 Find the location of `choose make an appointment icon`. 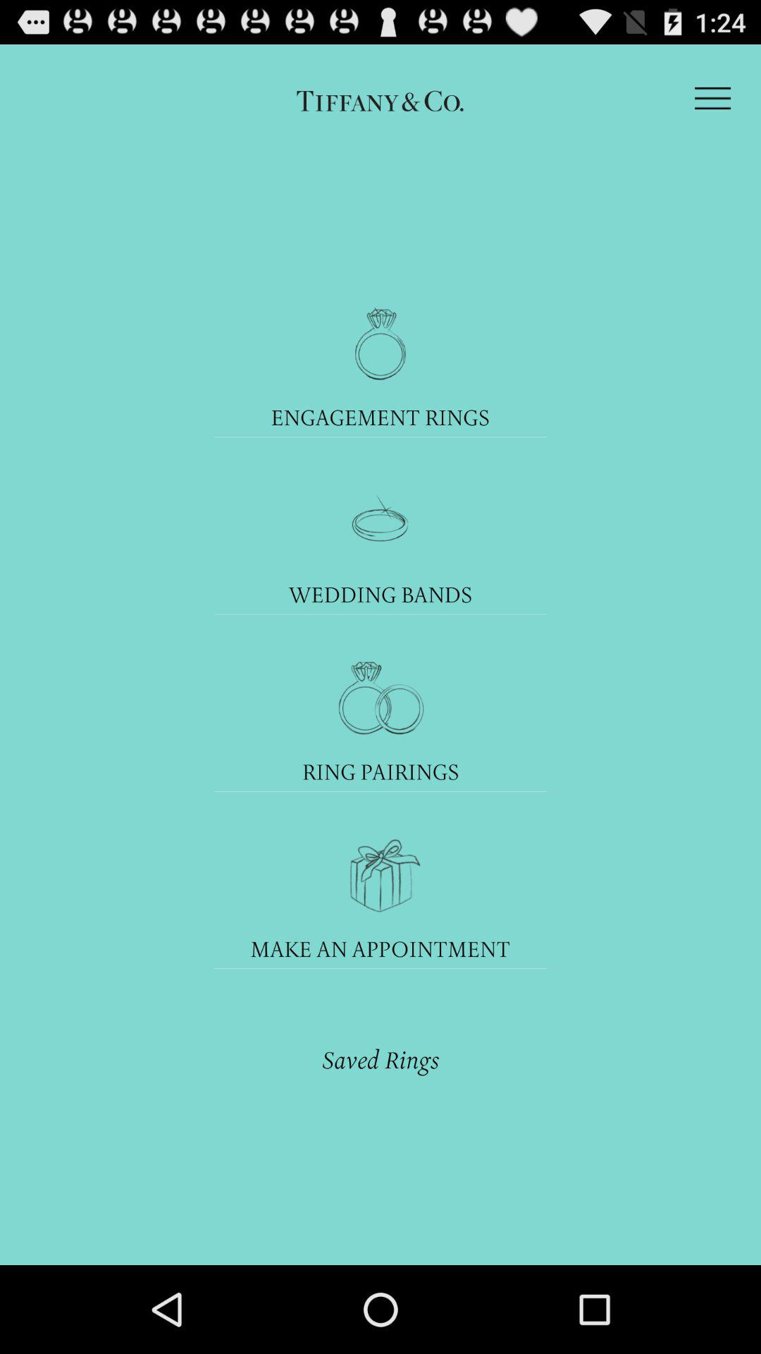

choose make an appointment icon is located at coordinates (380, 948).